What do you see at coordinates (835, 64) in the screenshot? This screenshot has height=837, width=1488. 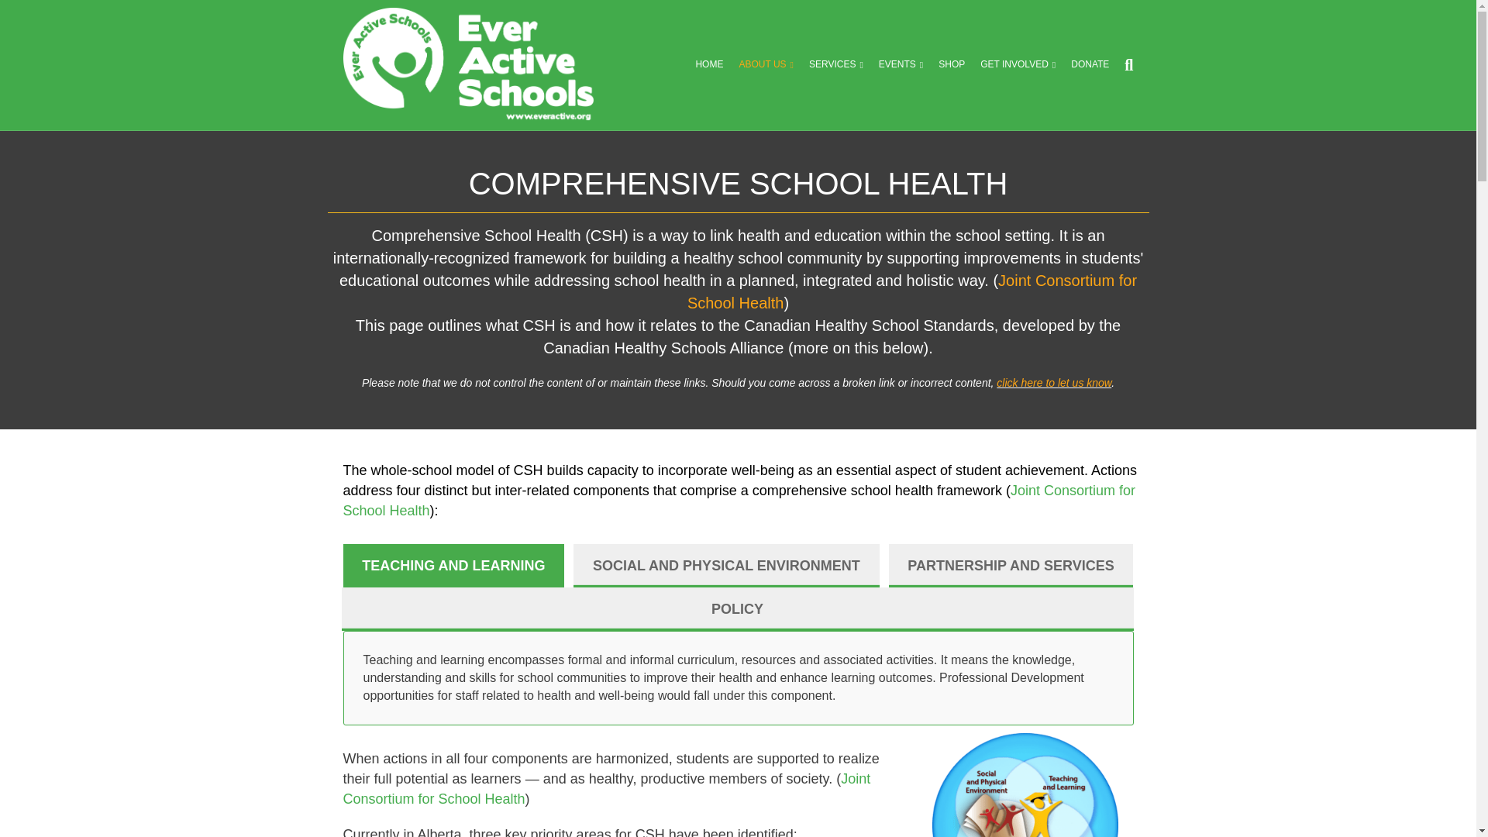 I see `SERVICES` at bounding box center [835, 64].